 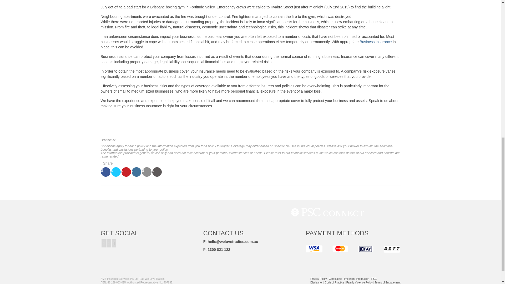 I want to click on Share on Twitter, so click(x=116, y=172).